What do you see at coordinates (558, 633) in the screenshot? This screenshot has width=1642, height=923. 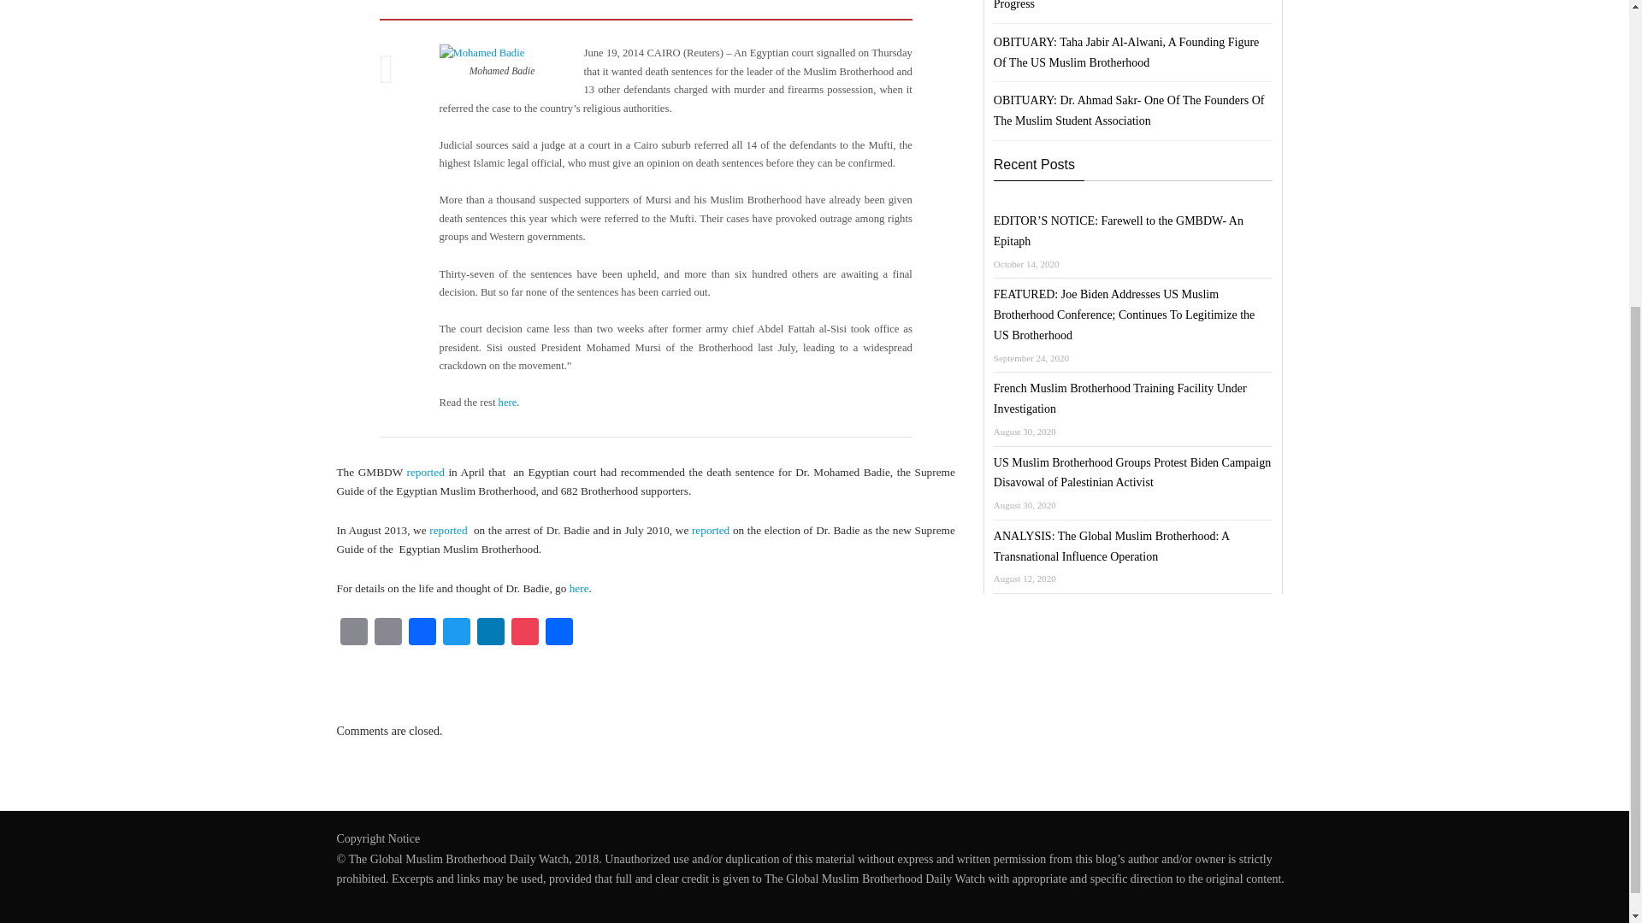 I see `Share` at bounding box center [558, 633].